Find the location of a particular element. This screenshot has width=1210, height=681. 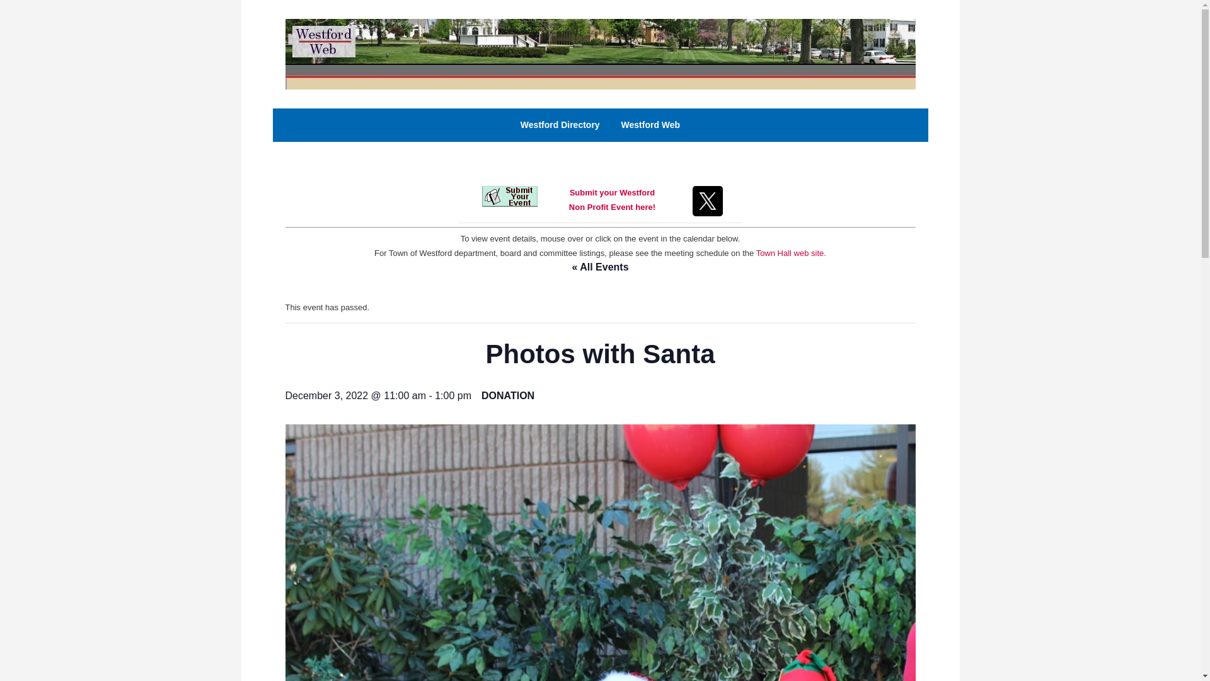

Westford Directory is located at coordinates (560, 125).